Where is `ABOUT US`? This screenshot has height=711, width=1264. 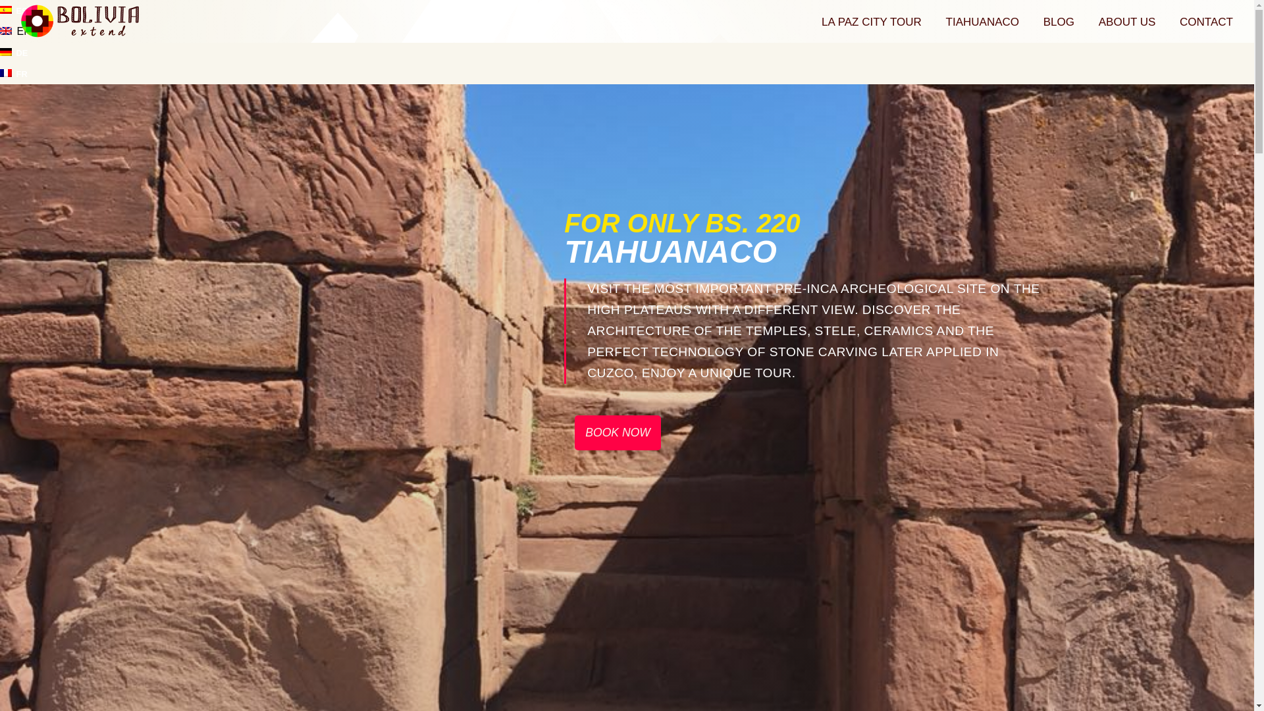 ABOUT US is located at coordinates (14, 11).